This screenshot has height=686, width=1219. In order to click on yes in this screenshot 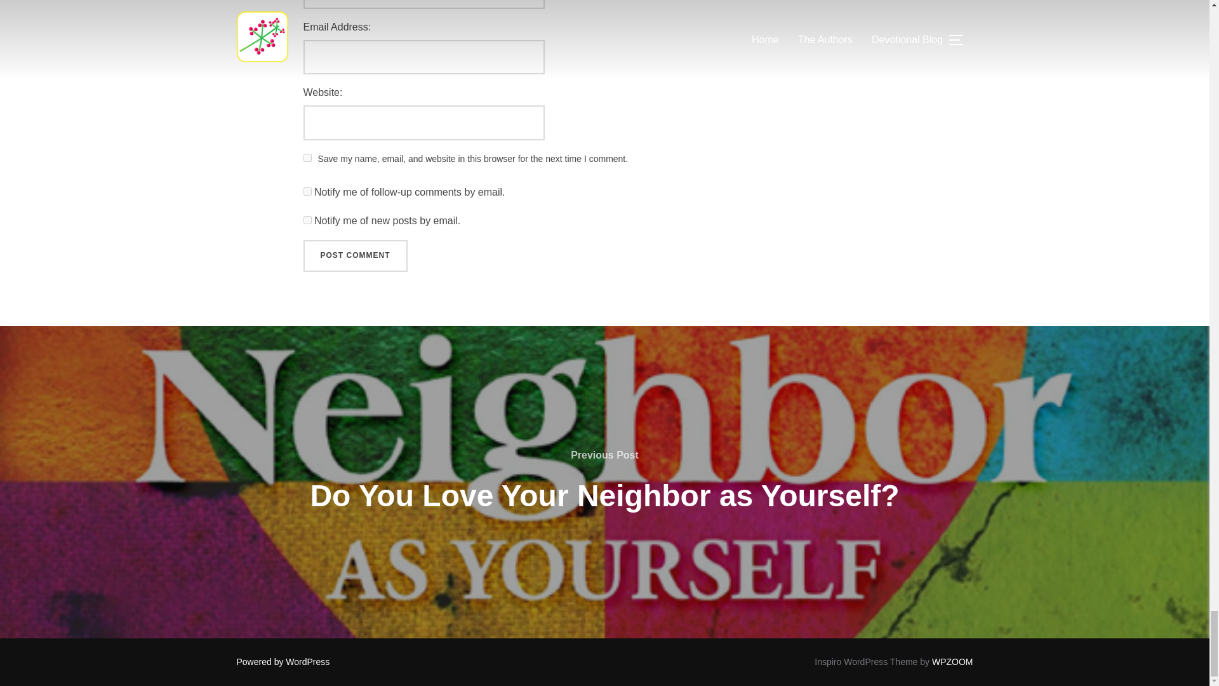, I will do `click(307, 158)`.